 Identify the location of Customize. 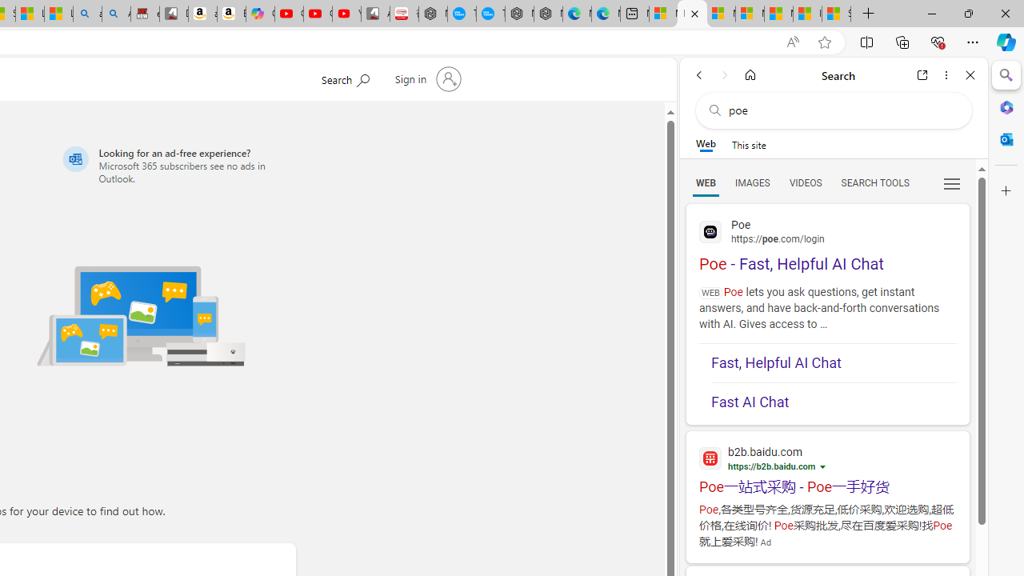
(1006, 191).